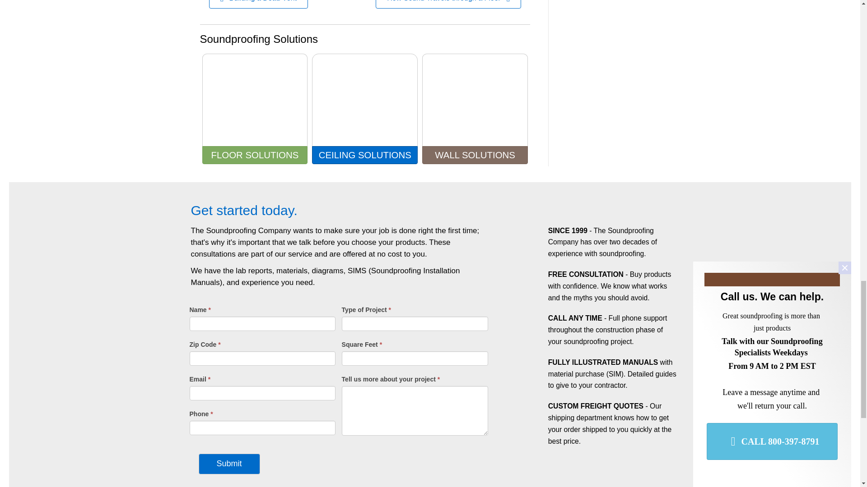 This screenshot has width=867, height=487. Describe the element at coordinates (527, 285) in the screenshot. I see `Free Consultation` at that location.